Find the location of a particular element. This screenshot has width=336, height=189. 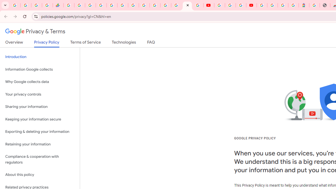

Retaining your information is located at coordinates (40, 144).